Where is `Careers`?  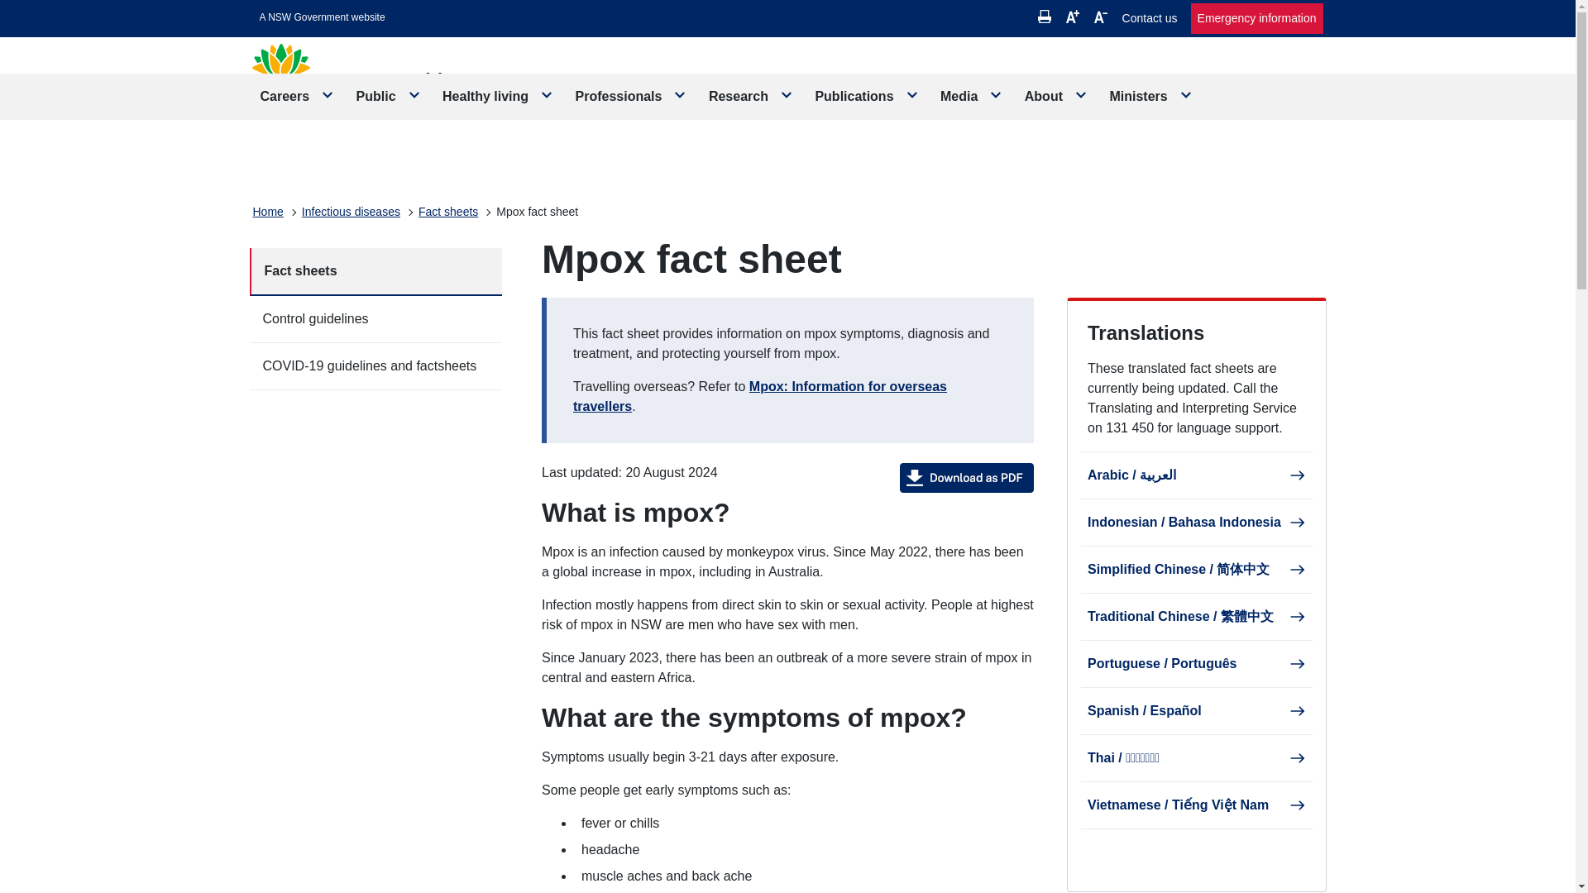
Careers is located at coordinates (298, 96).